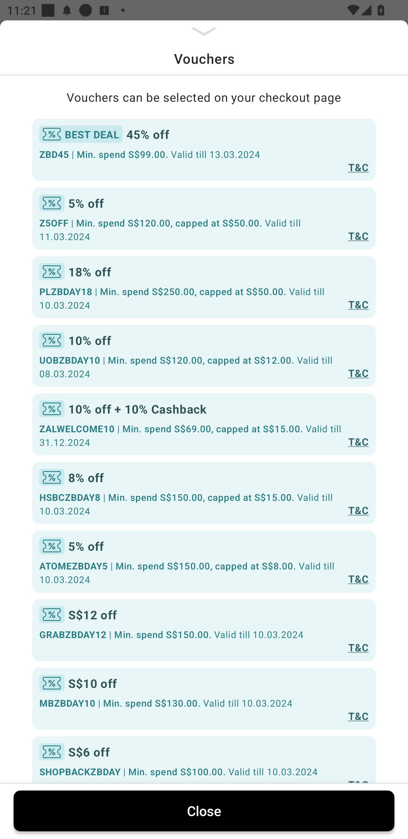  What do you see at coordinates (204, 811) in the screenshot?
I see `Close` at bounding box center [204, 811].